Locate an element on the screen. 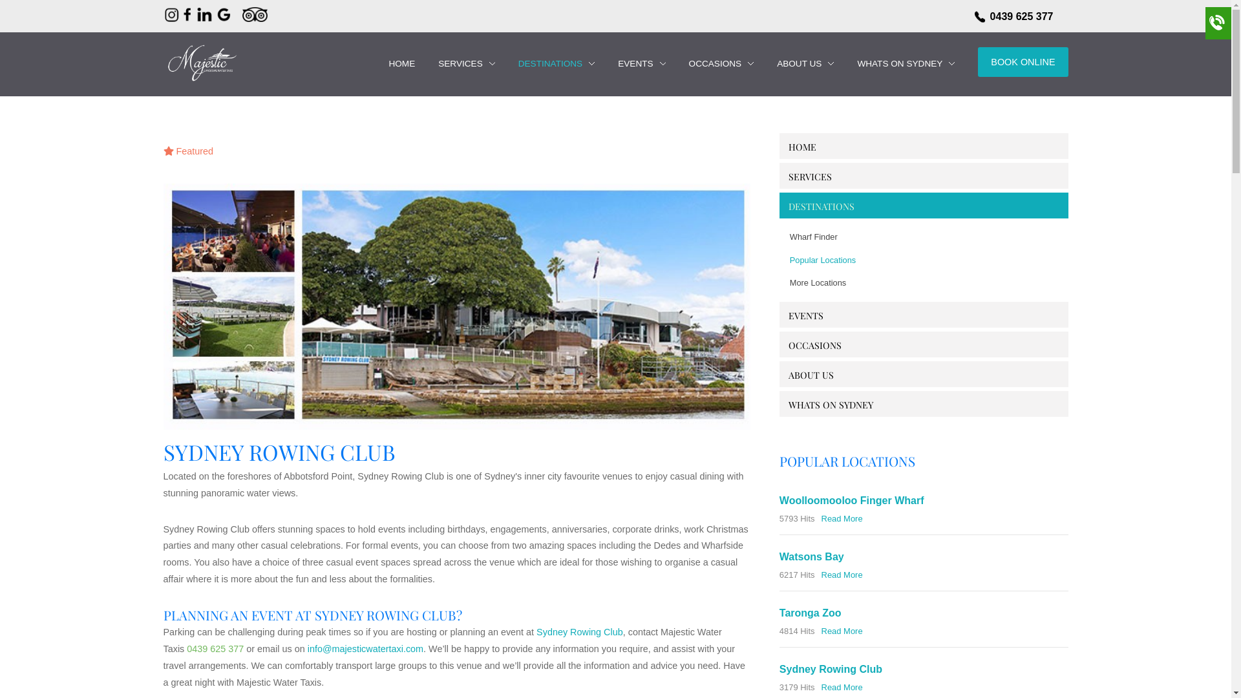  EVENTS is located at coordinates (641, 64).